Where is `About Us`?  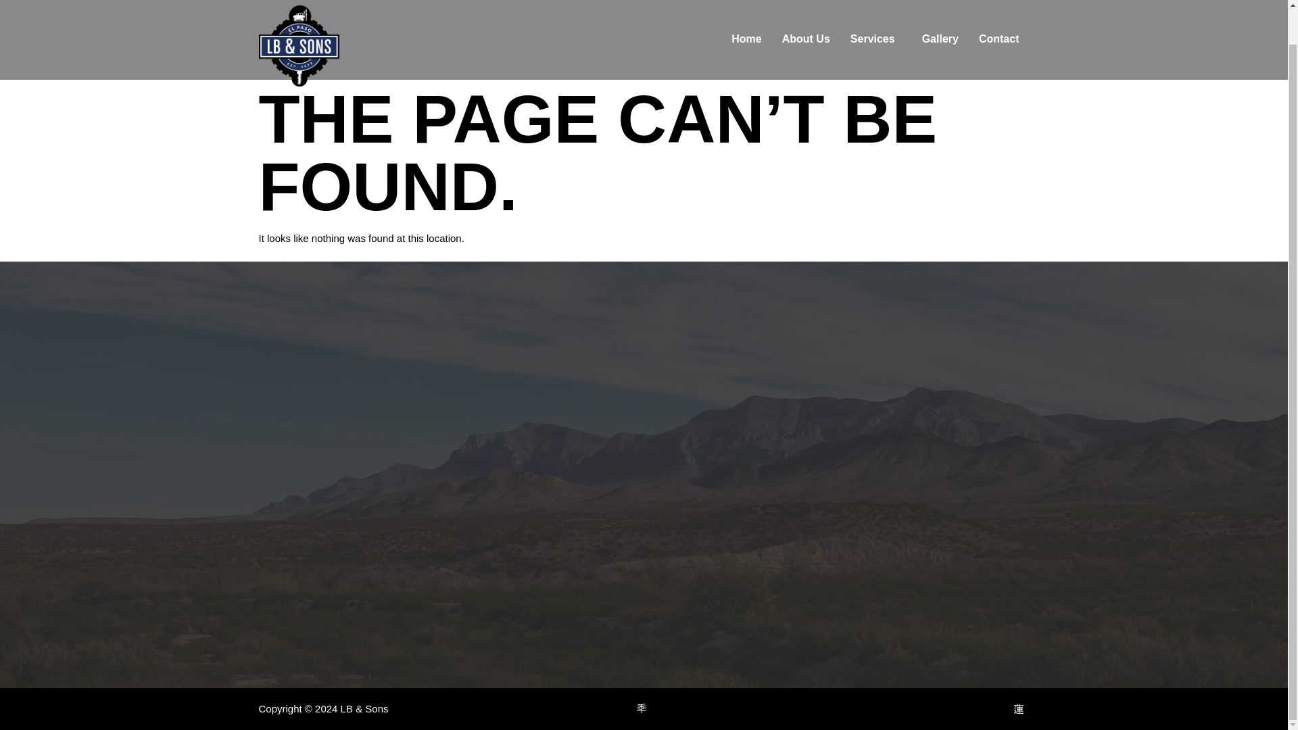
About Us is located at coordinates (806, 39).